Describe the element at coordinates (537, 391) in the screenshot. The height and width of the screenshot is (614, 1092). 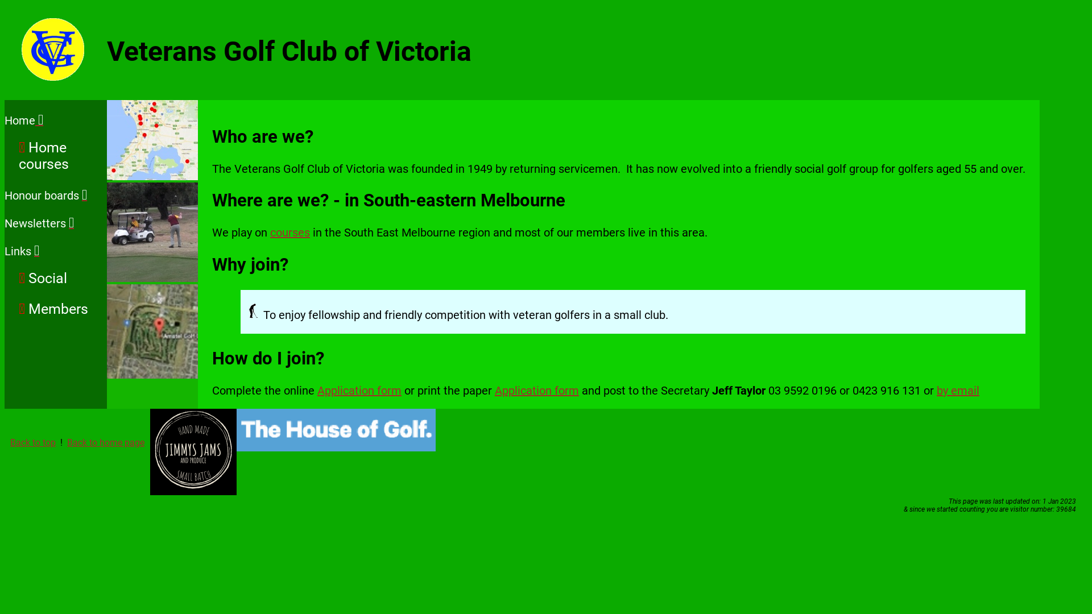
I see `Application form` at that location.